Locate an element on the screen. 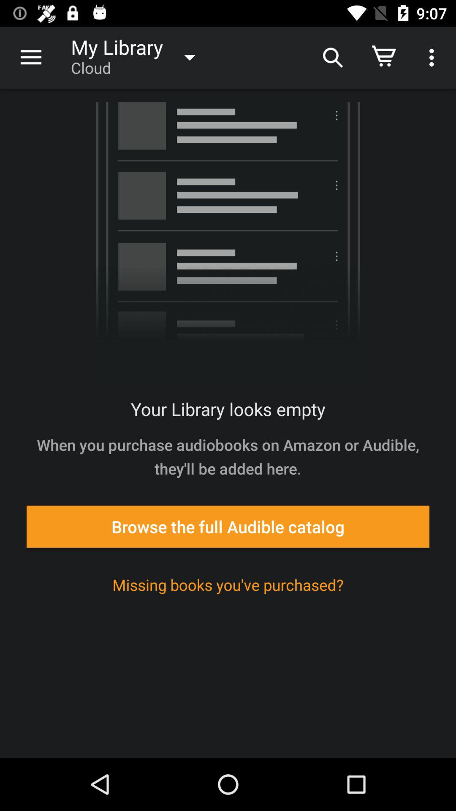  click item above missing books you item is located at coordinates (228, 526).